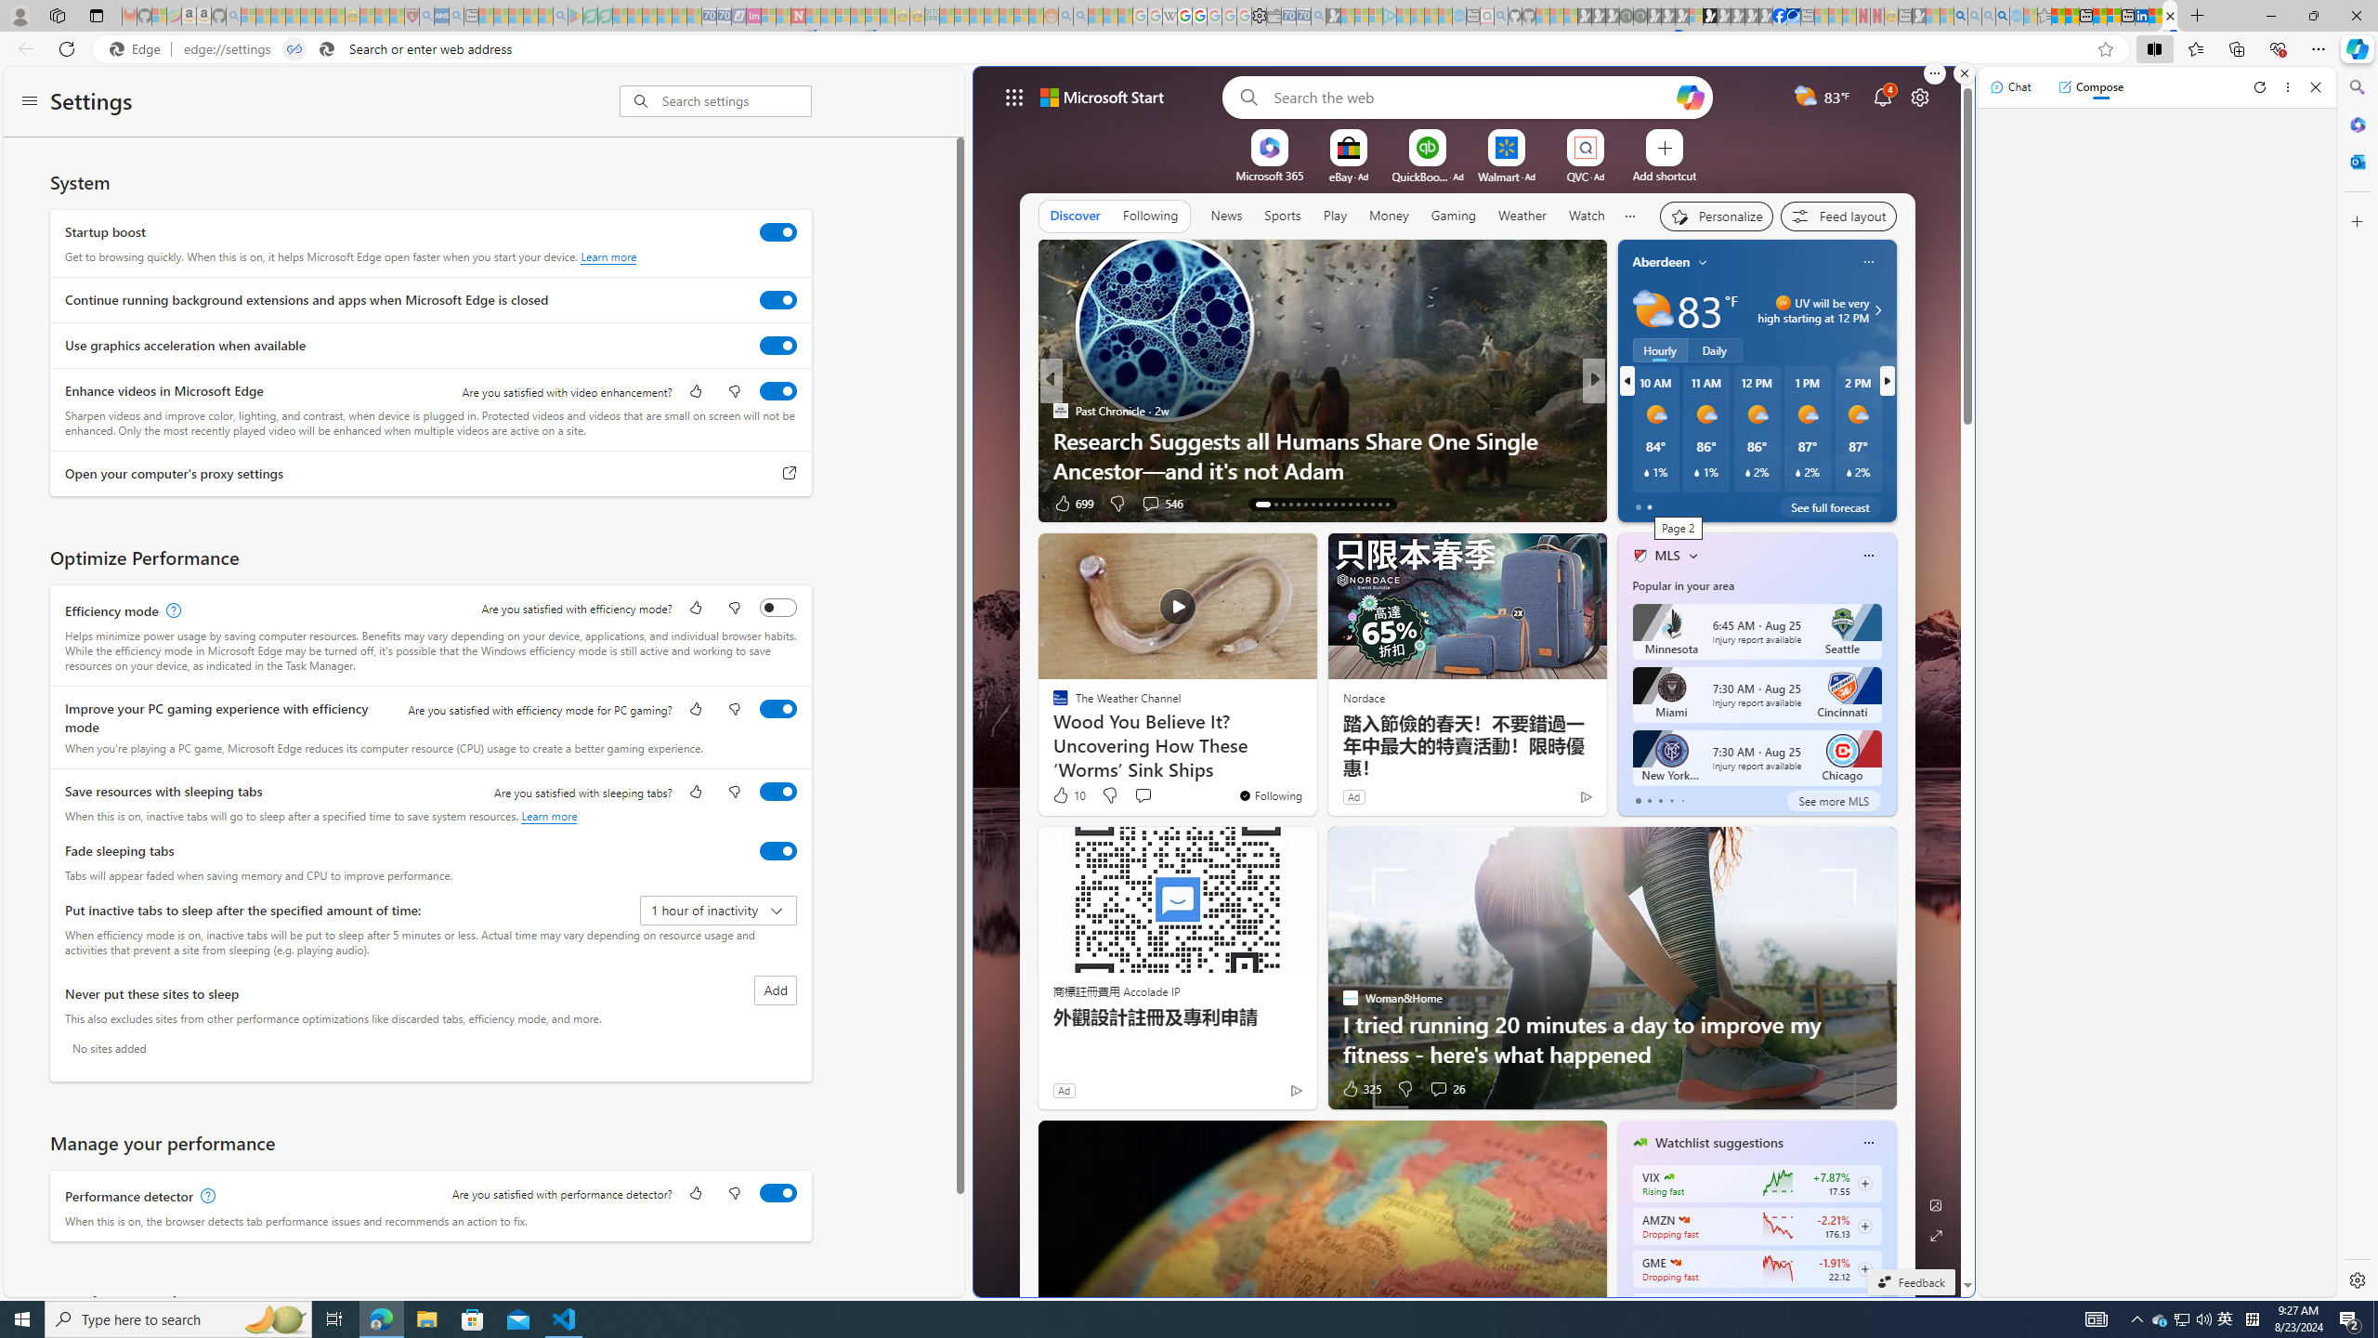  Describe the element at coordinates (294, 49) in the screenshot. I see `Tabs in split screen` at that location.